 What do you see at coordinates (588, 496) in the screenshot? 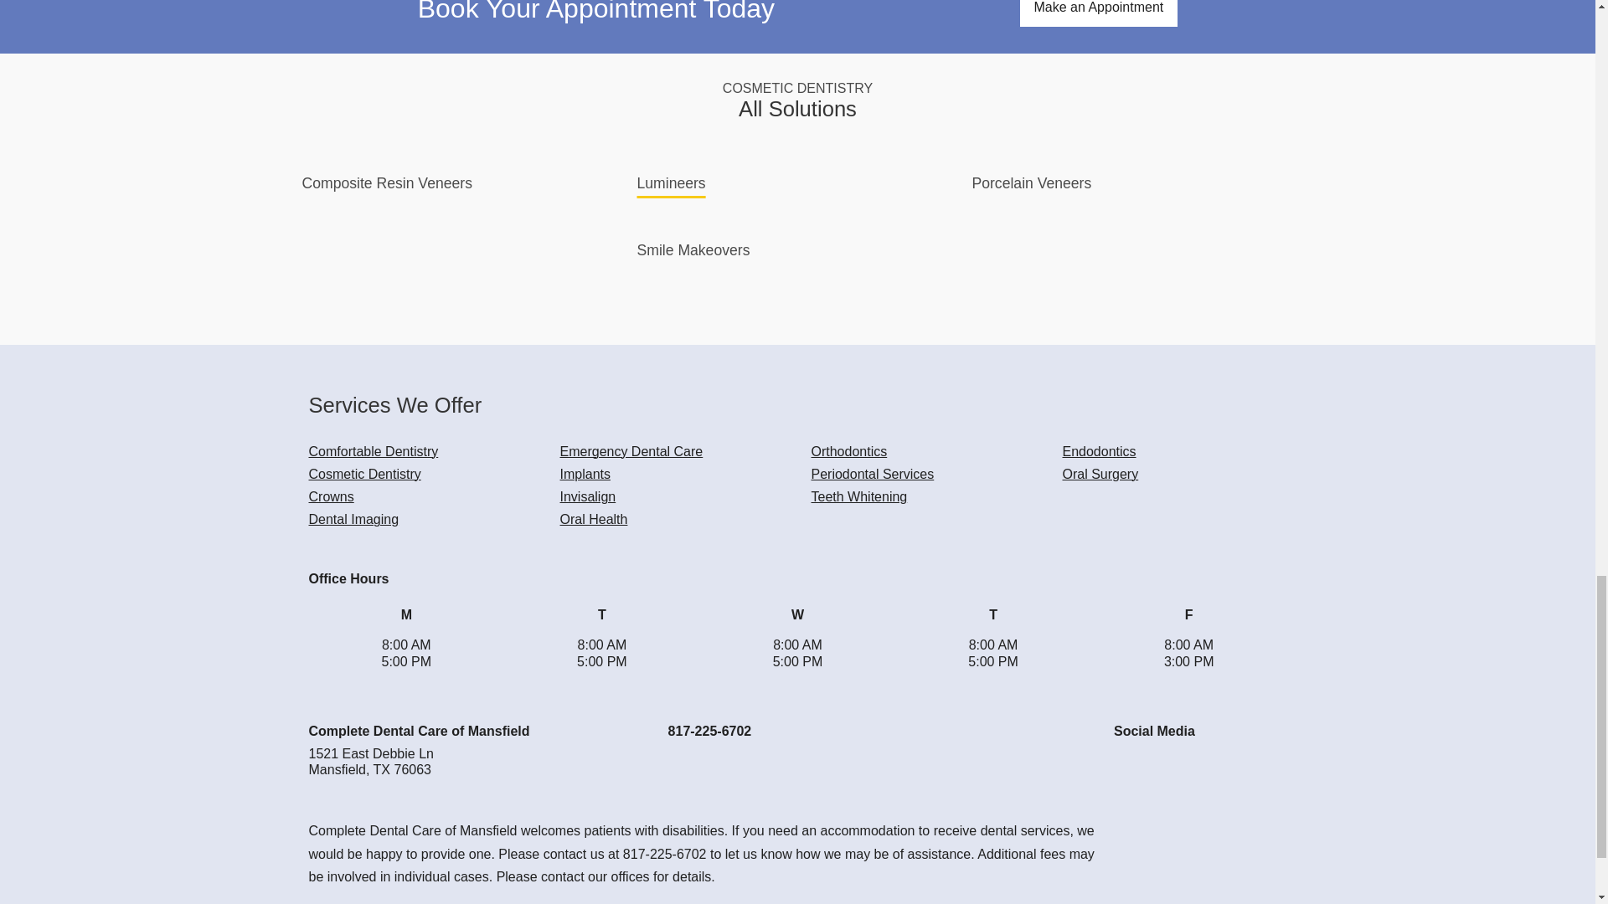
I see `Invisalign` at bounding box center [588, 496].